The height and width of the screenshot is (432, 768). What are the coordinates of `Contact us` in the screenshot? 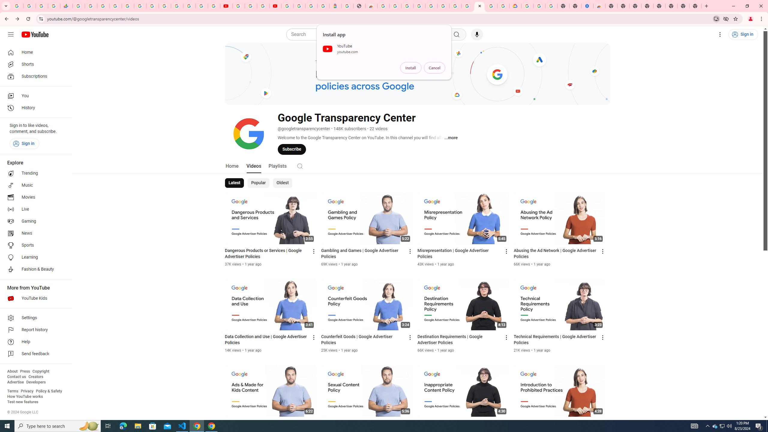 It's located at (16, 377).